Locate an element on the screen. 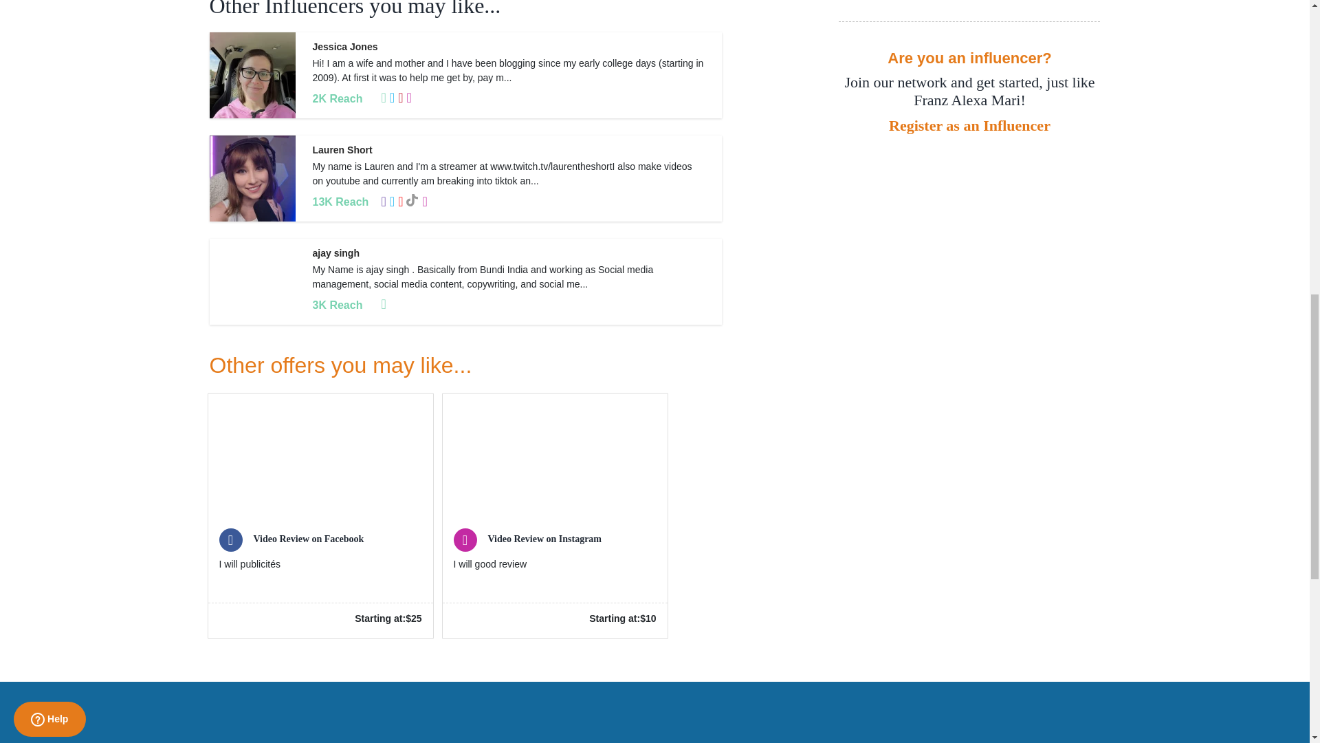 The height and width of the screenshot is (743, 1320). ajay singh is located at coordinates (335, 252).